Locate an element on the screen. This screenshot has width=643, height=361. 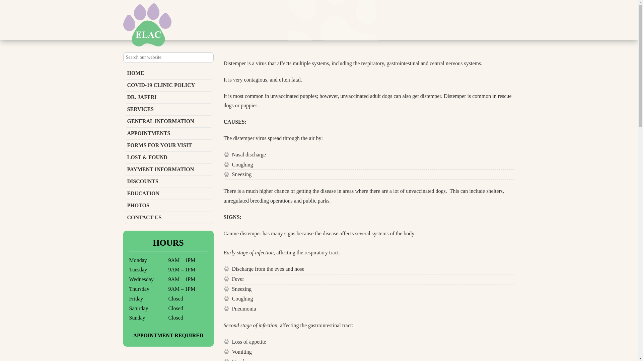
APPOINTMENTS is located at coordinates (168, 134).